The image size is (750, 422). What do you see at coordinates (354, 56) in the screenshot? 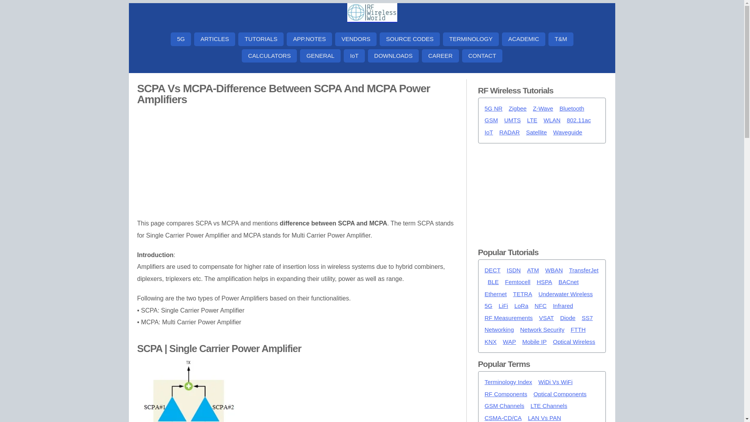
I see `IoT` at bounding box center [354, 56].